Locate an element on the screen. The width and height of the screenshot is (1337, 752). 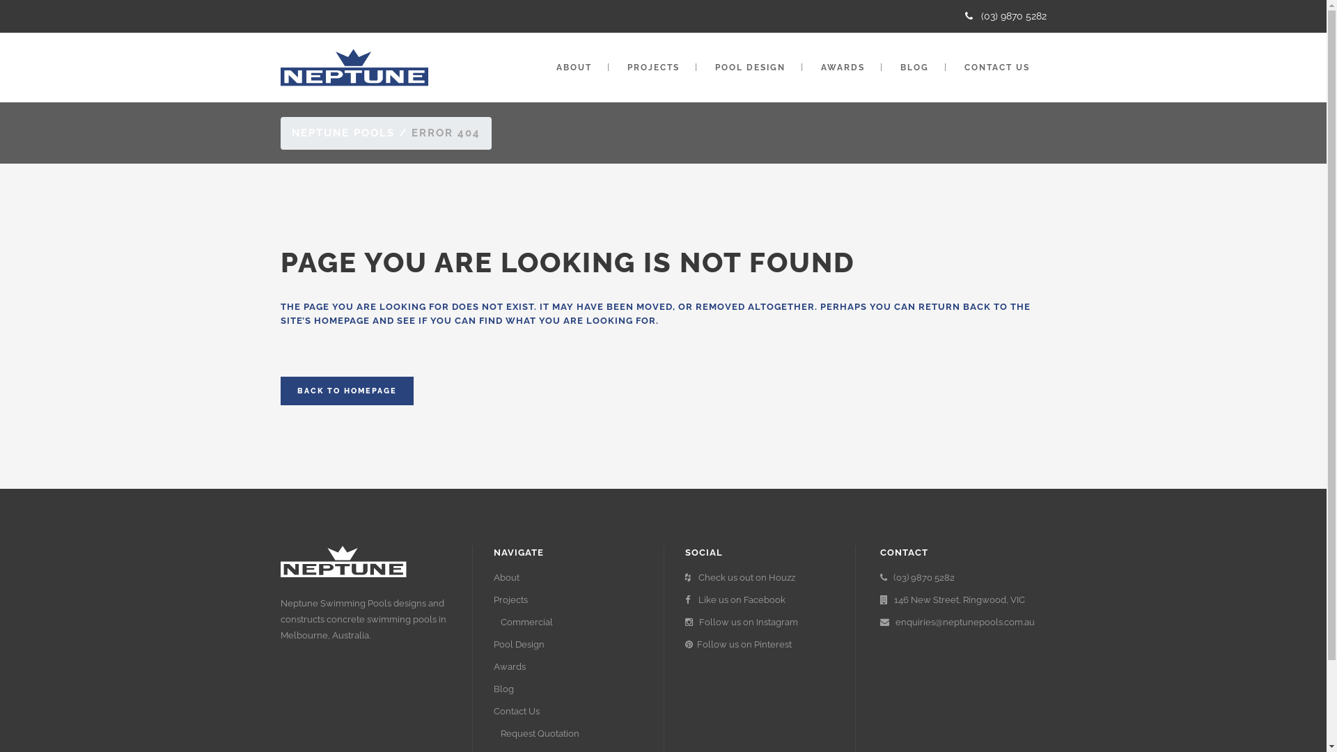
About is located at coordinates (568, 578).